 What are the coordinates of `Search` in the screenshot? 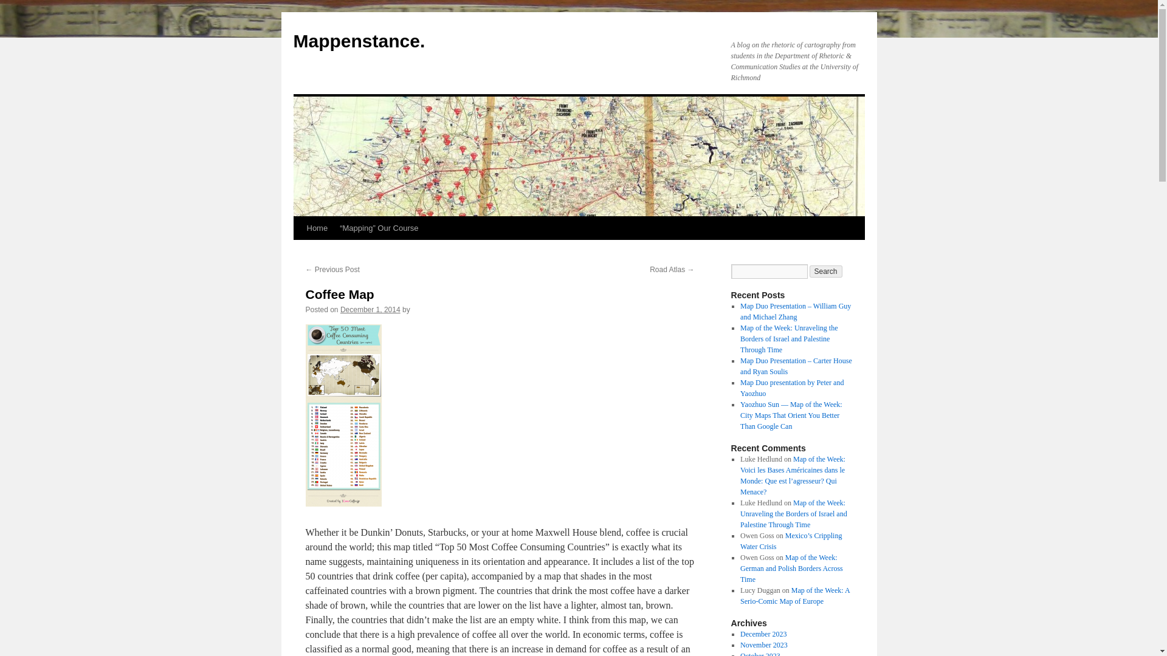 It's located at (826, 271).